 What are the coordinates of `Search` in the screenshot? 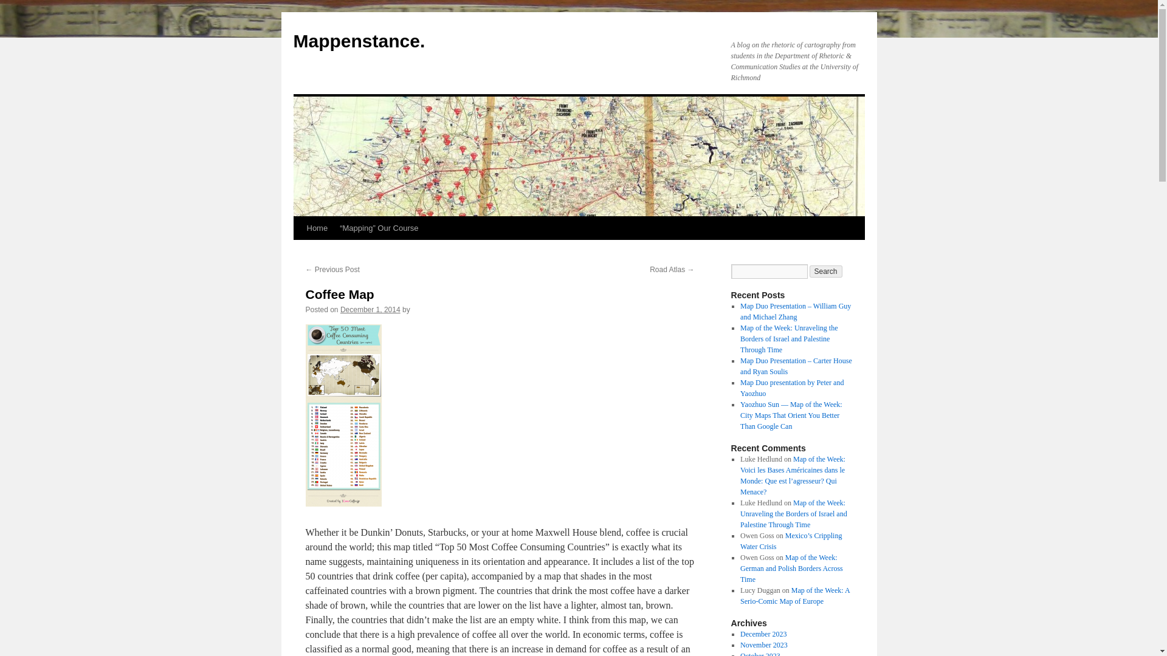 It's located at (826, 271).